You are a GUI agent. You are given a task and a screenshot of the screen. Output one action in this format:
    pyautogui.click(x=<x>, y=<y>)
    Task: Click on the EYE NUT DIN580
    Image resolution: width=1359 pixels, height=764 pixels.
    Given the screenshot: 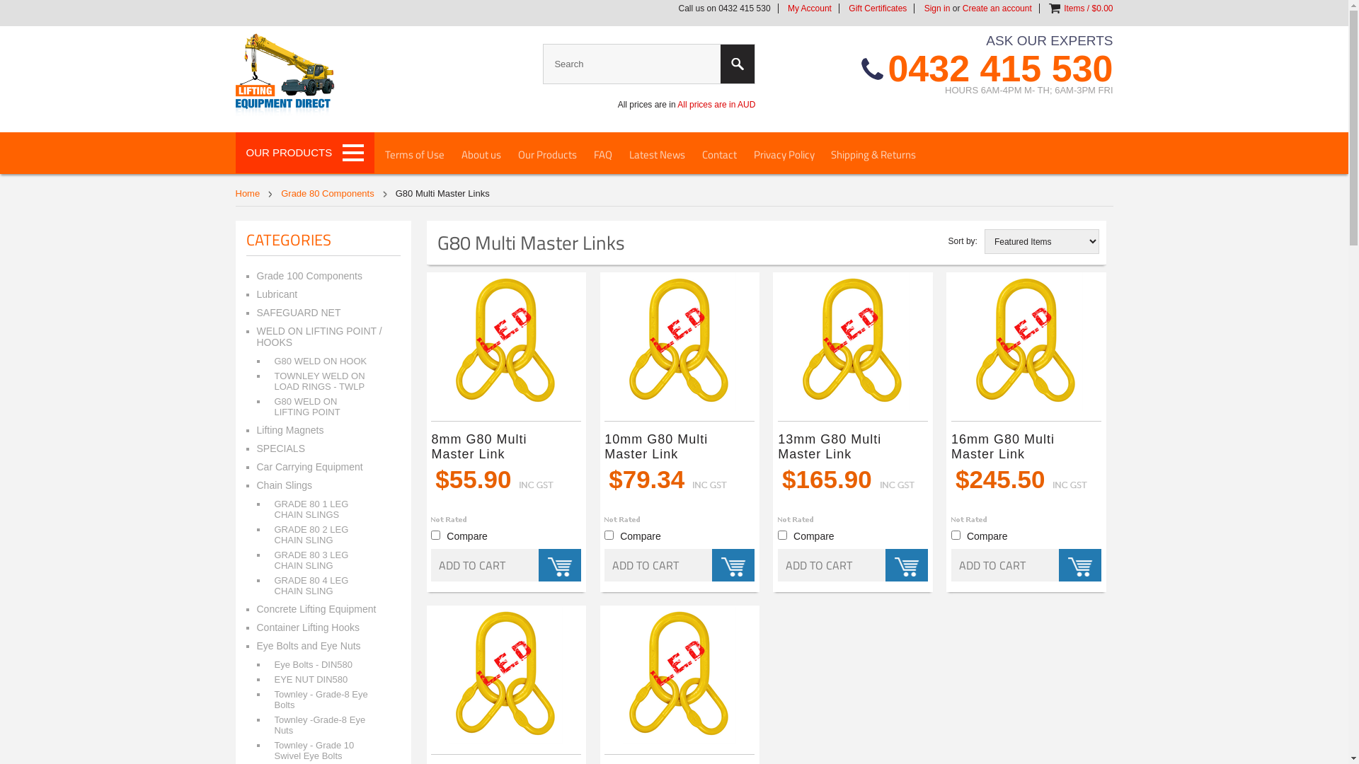 What is the action you would take?
    pyautogui.click(x=324, y=679)
    